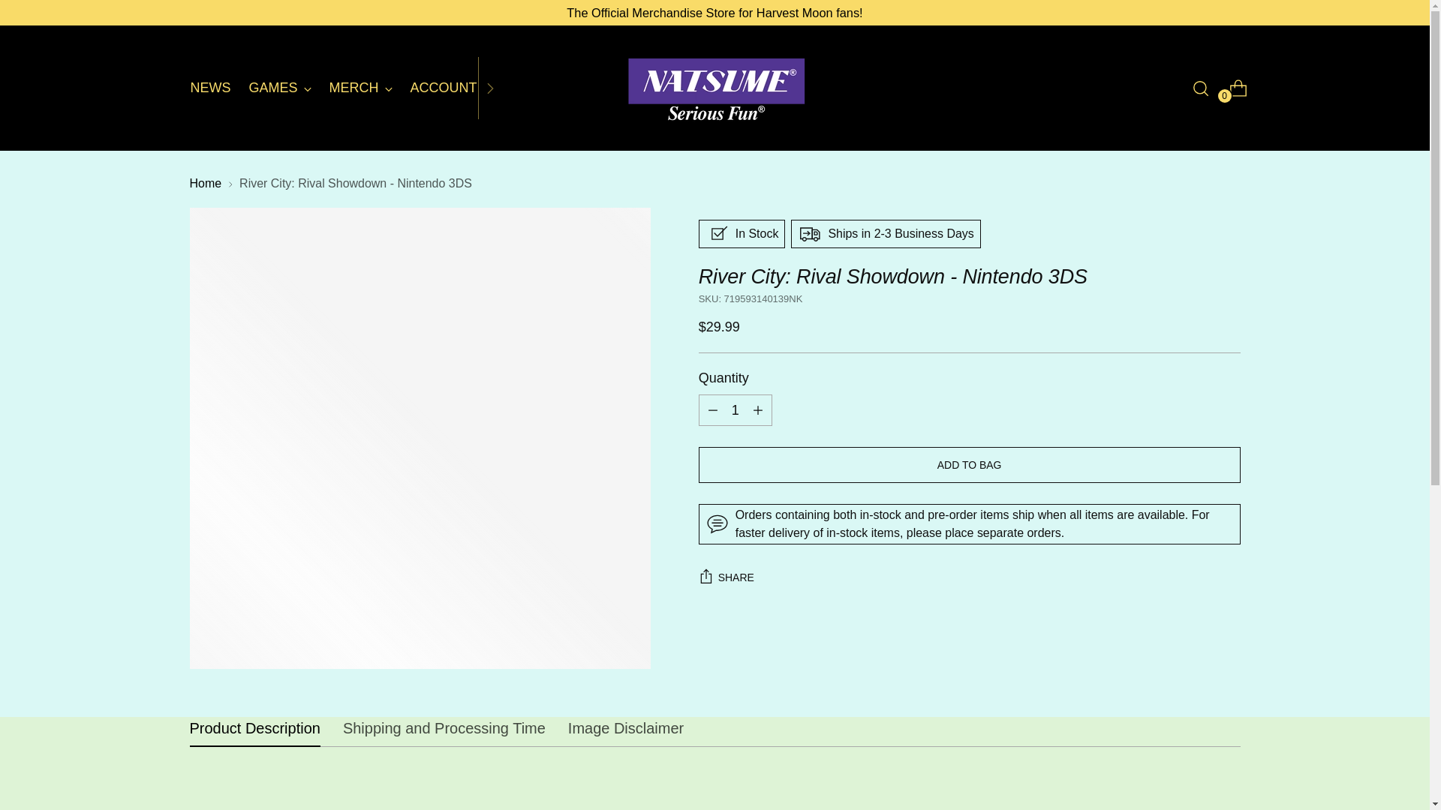  Describe the element at coordinates (714, 13) in the screenshot. I see `1` at that location.